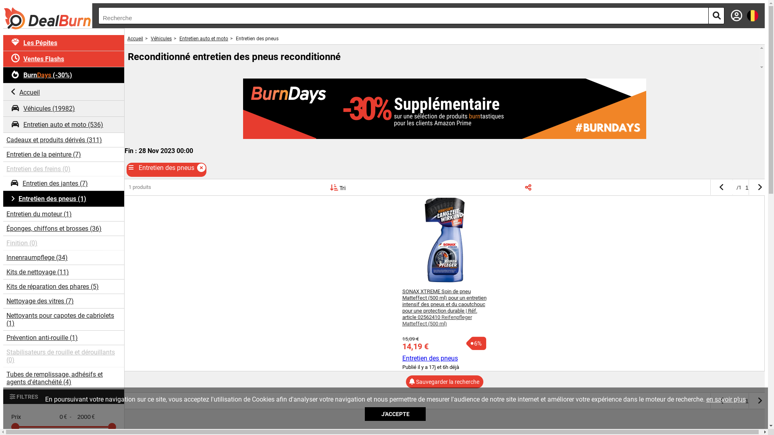 Image resolution: width=774 pixels, height=435 pixels. What do you see at coordinates (64, 92) in the screenshot?
I see `Accueil` at bounding box center [64, 92].